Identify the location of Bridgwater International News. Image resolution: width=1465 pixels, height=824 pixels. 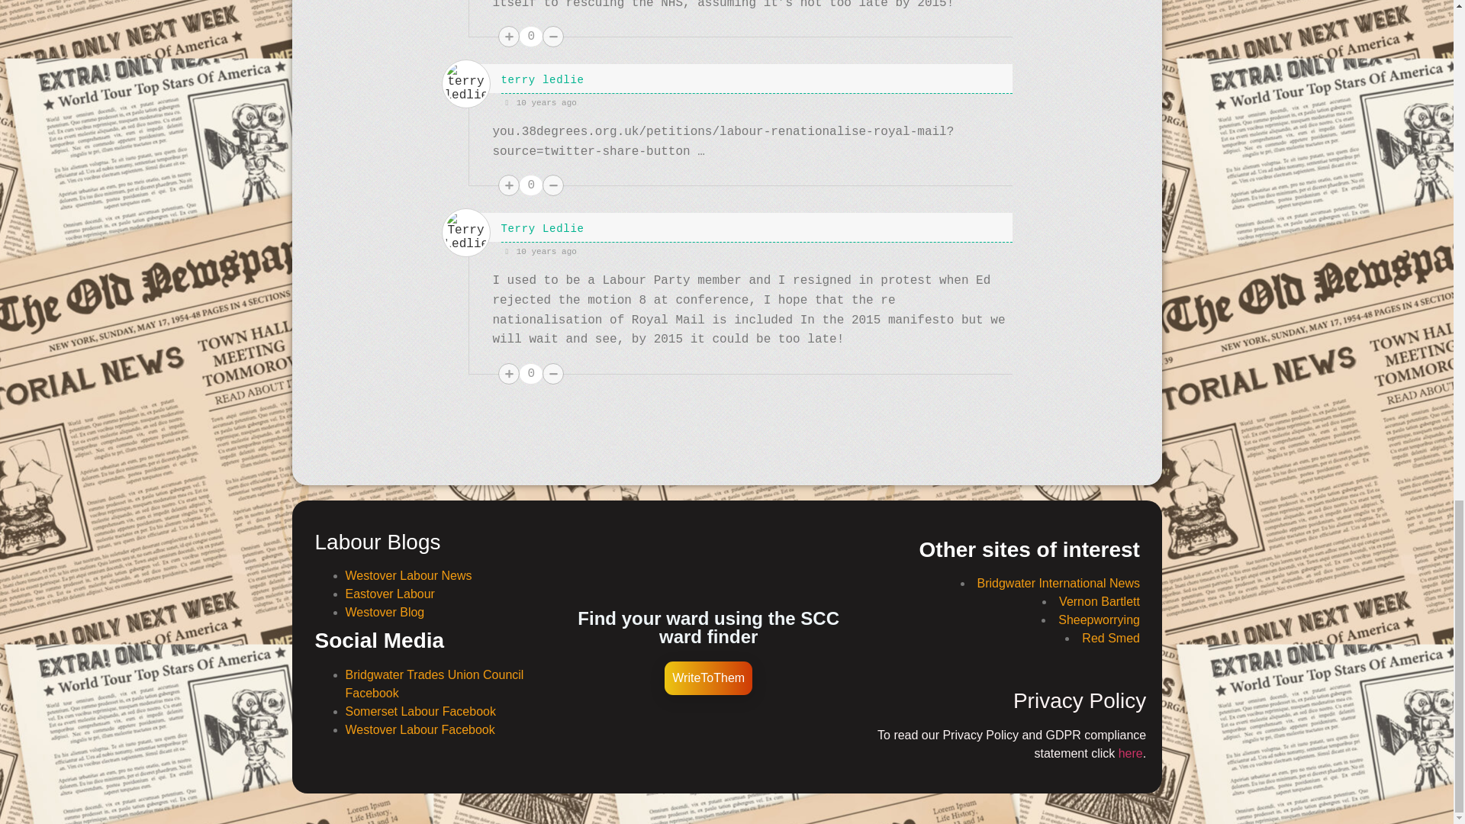
(1058, 583).